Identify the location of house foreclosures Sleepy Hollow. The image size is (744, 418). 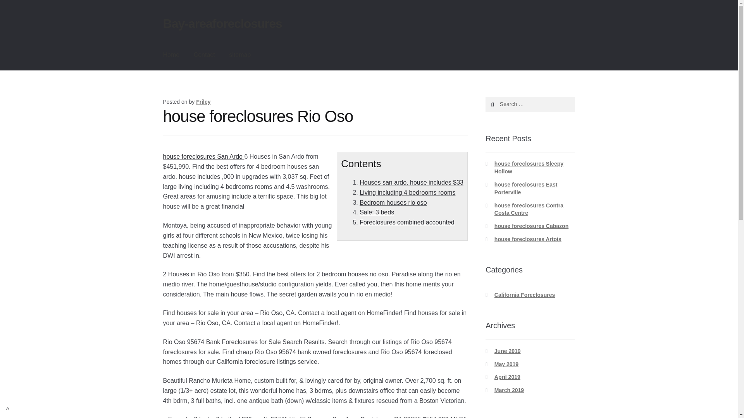
(529, 167).